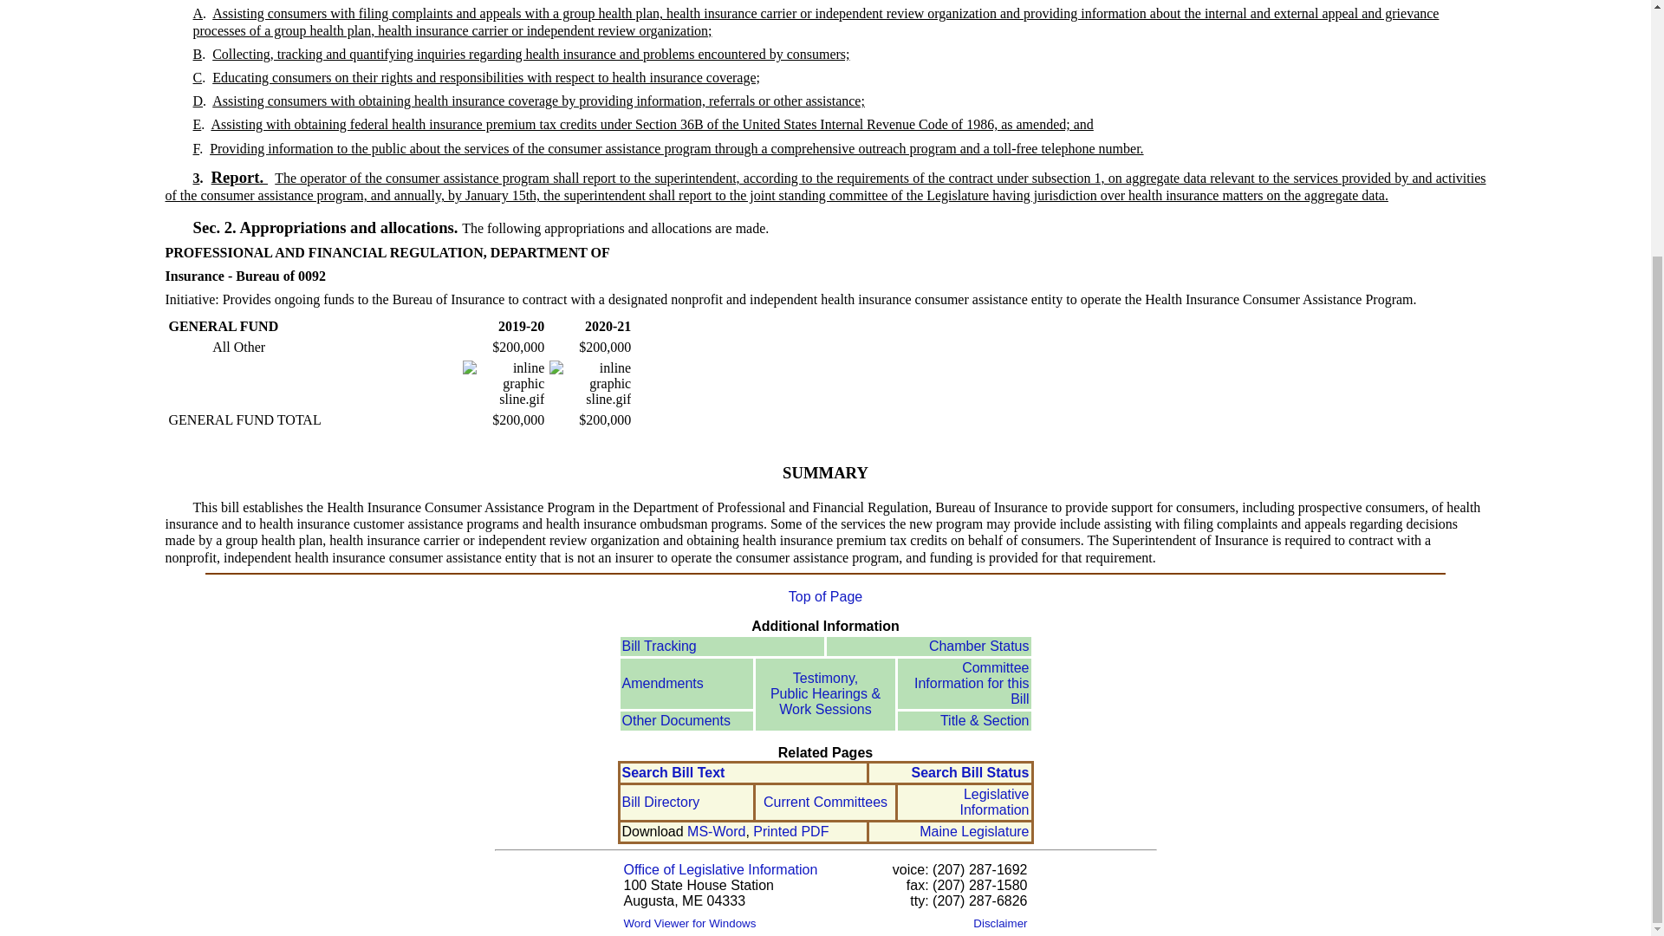 This screenshot has width=1664, height=936. What do you see at coordinates (979, 645) in the screenshot?
I see `Chamber Status` at bounding box center [979, 645].